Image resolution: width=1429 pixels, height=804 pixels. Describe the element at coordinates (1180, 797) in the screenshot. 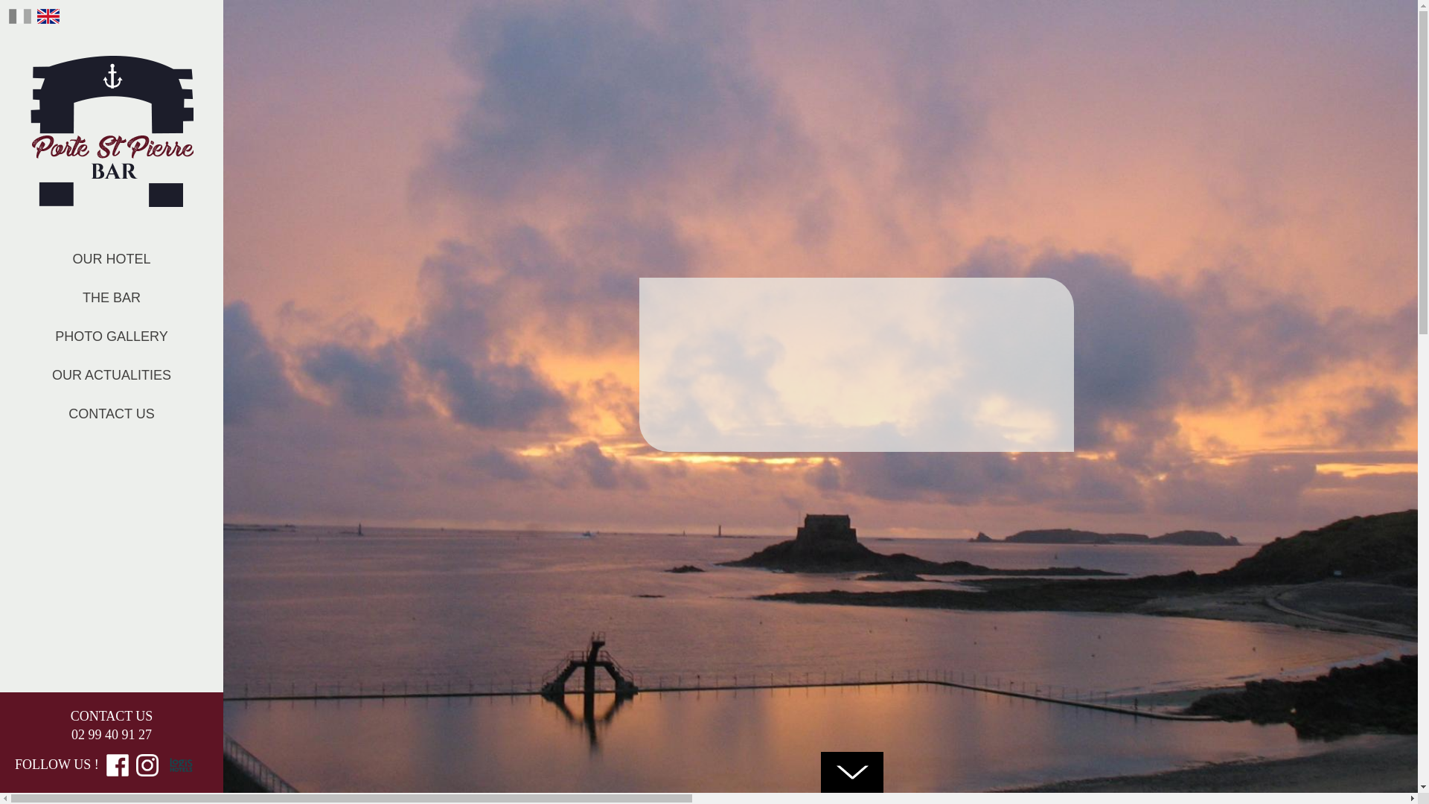

I see `hotel restaurant sea view Brittany` at that location.